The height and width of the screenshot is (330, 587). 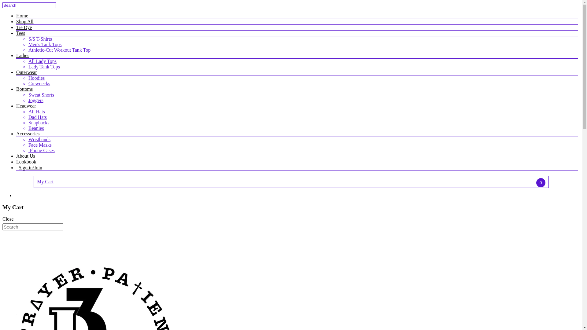 What do you see at coordinates (31, 167) in the screenshot?
I see `Sign in/Join` at bounding box center [31, 167].